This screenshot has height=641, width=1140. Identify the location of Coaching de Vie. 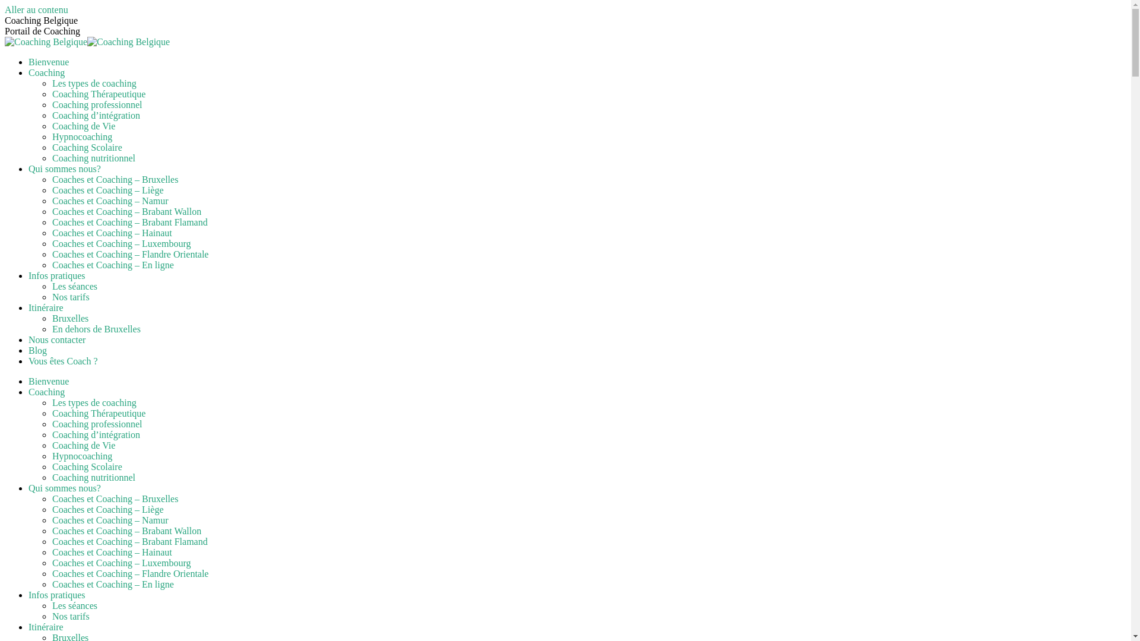
(84, 126).